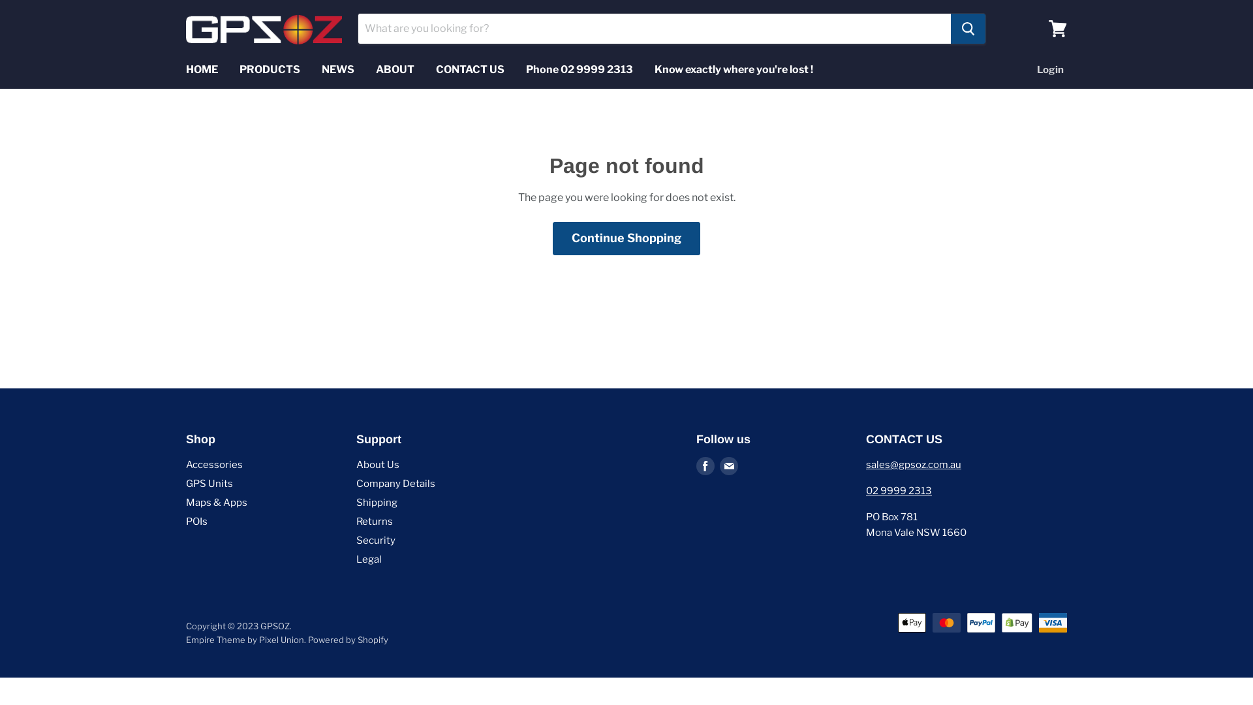 Image resolution: width=1253 pixels, height=705 pixels. I want to click on NEWS, so click(338, 70).